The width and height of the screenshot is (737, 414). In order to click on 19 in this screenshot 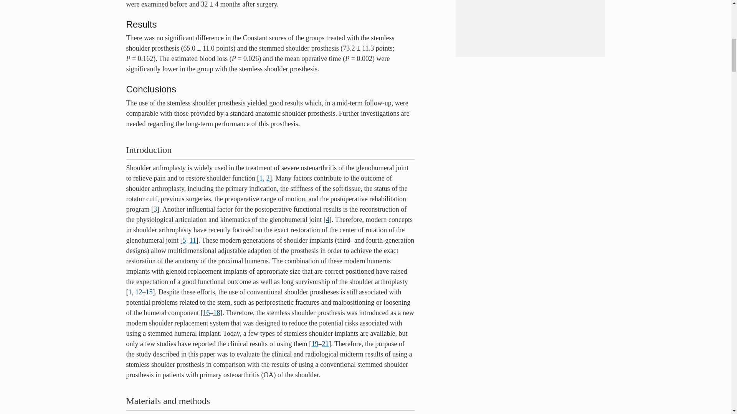, I will do `click(315, 343)`.